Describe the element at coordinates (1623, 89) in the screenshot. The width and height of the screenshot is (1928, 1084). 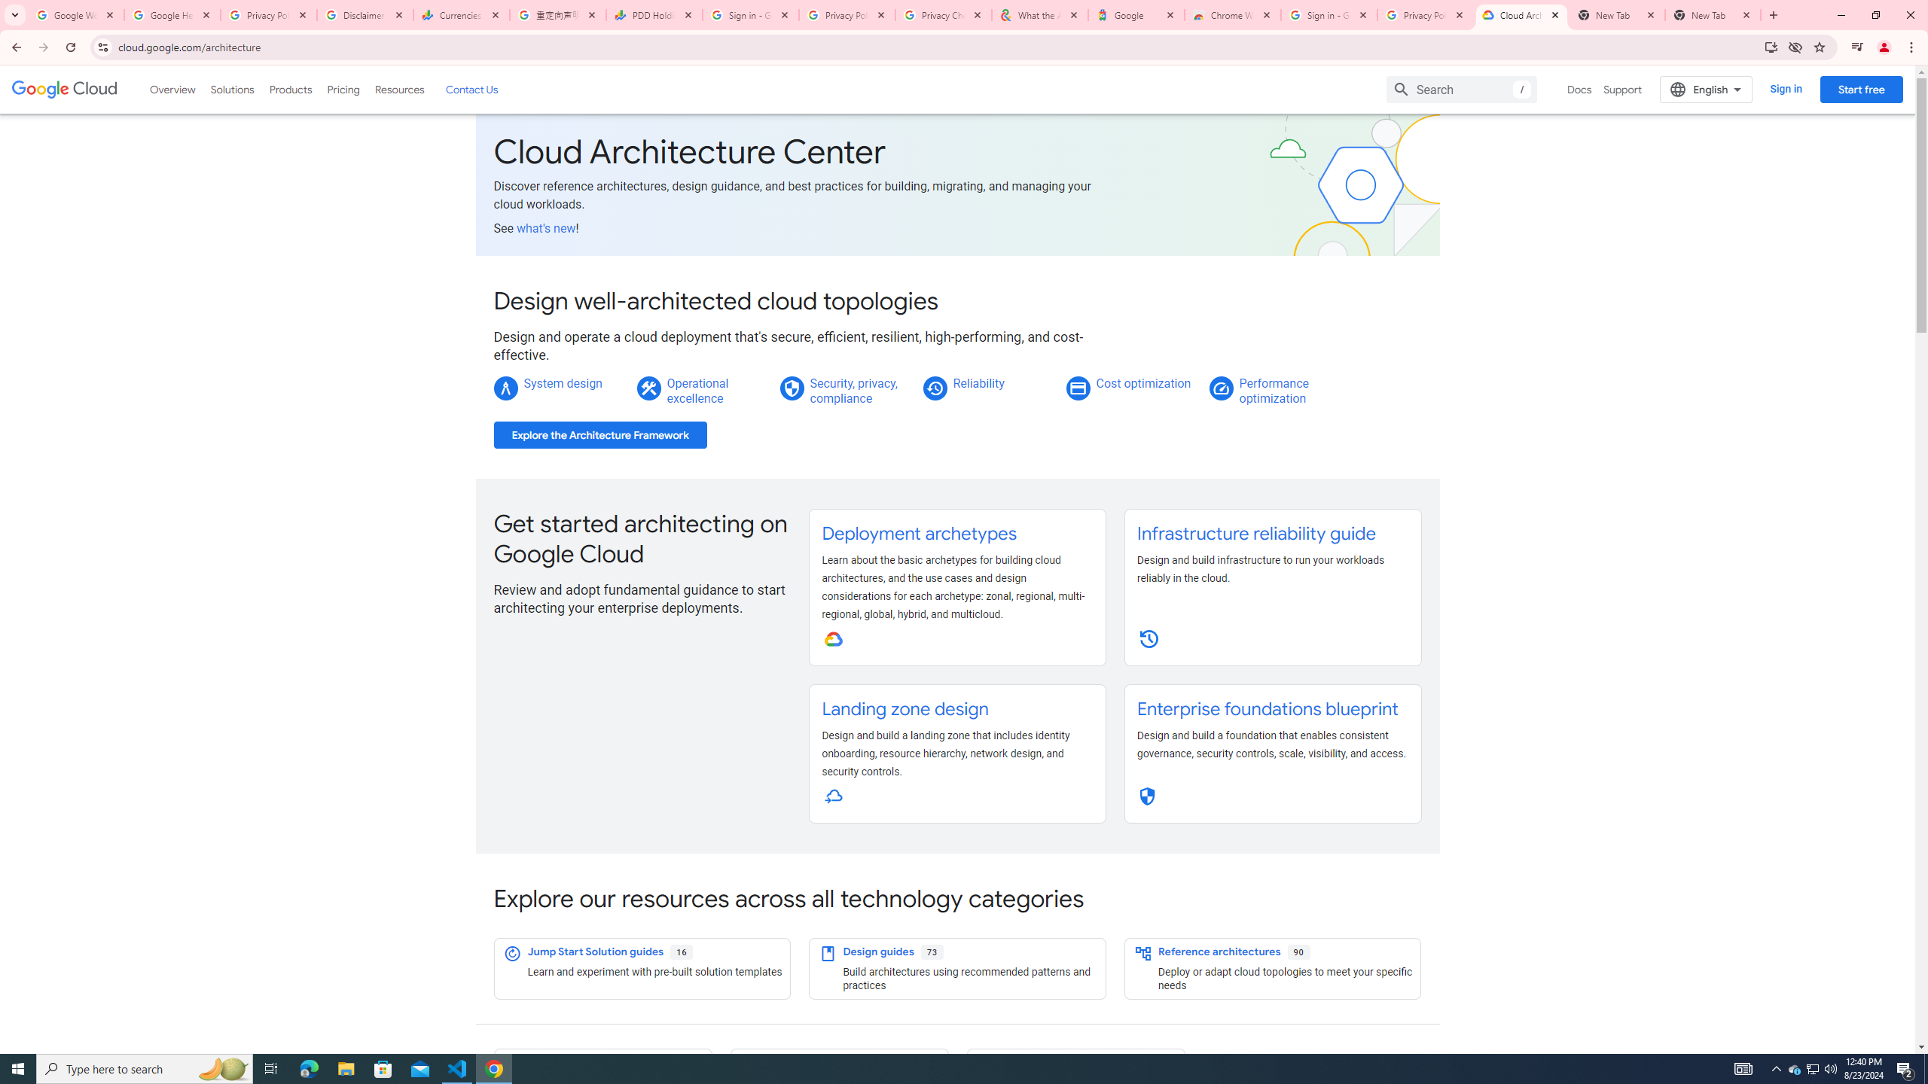
I see `Support` at that location.